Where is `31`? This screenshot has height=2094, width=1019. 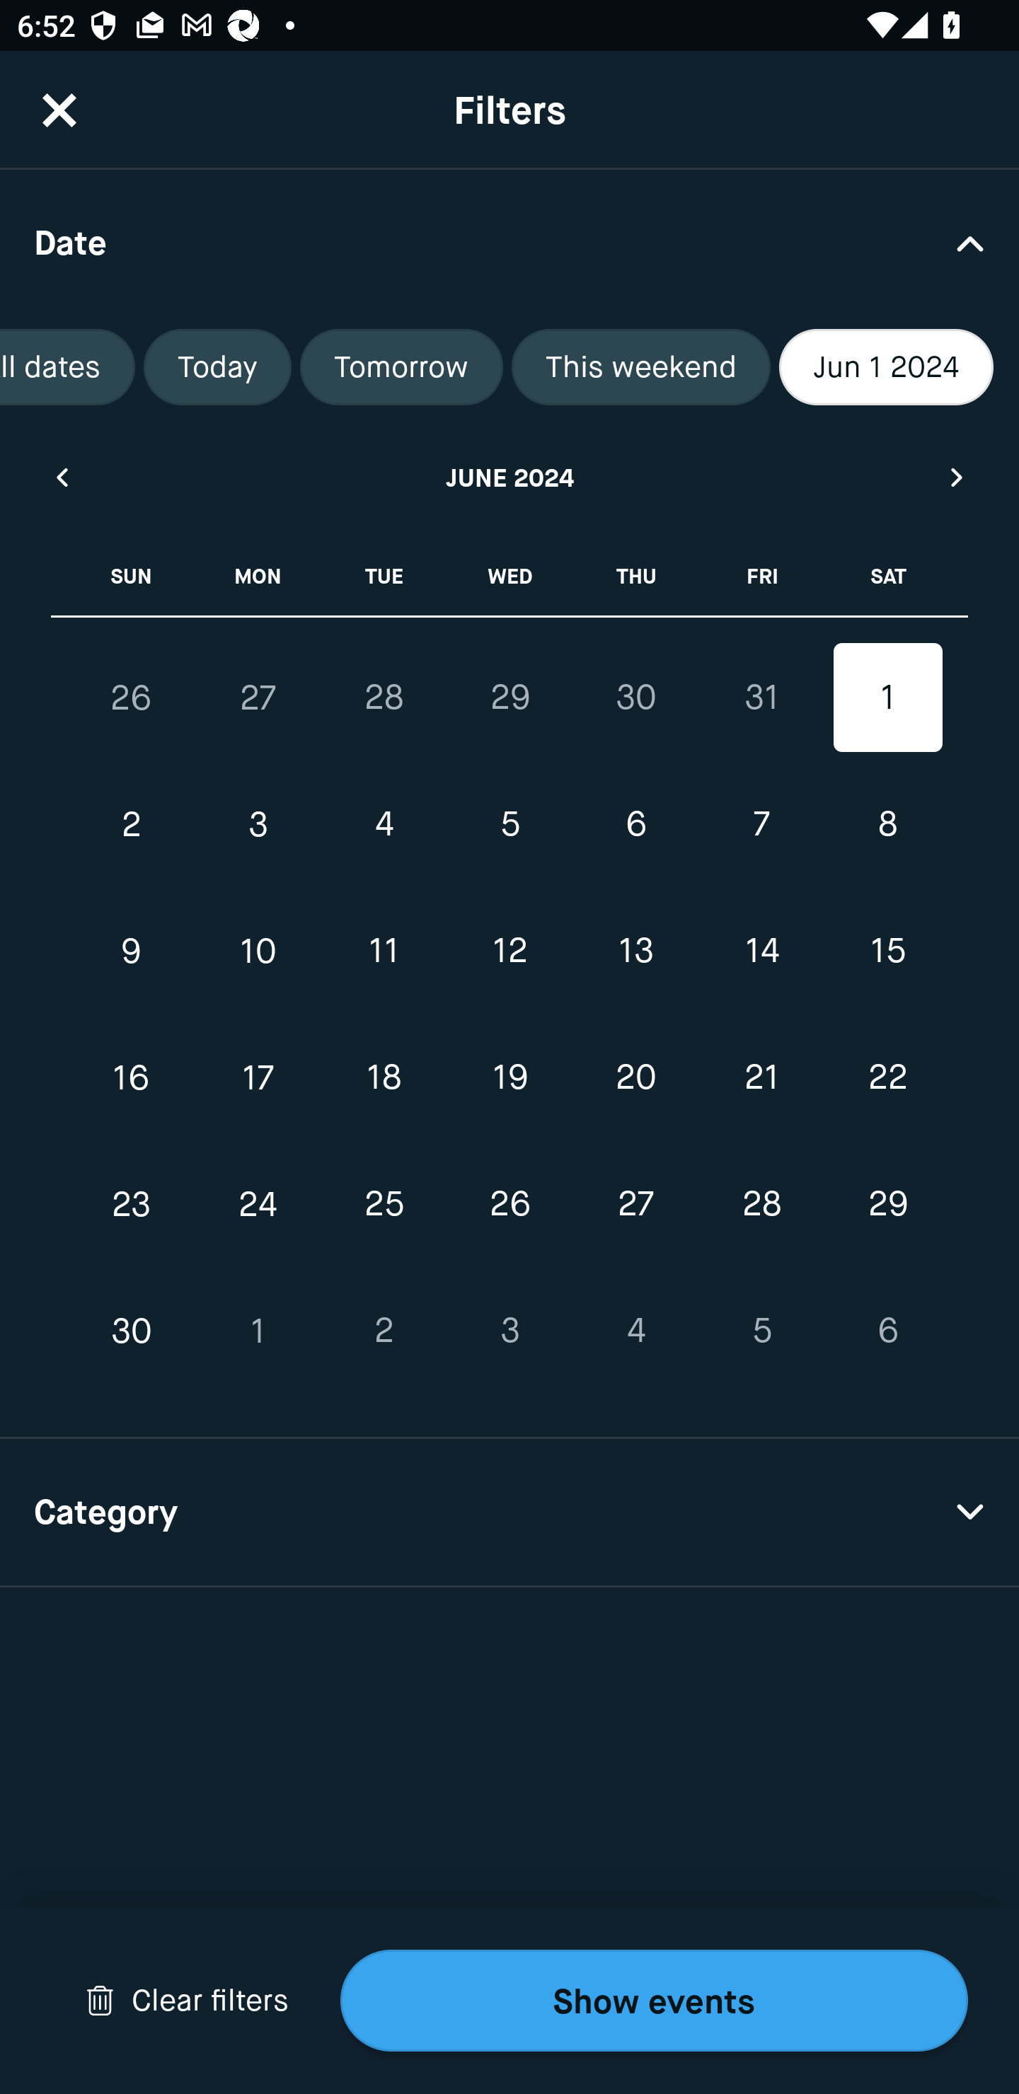
31 is located at coordinates (761, 697).